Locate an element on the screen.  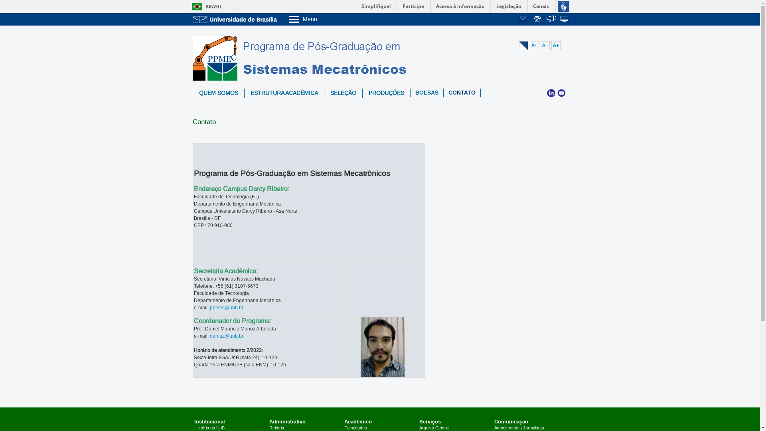
BRASIL is located at coordinates (205, 6).